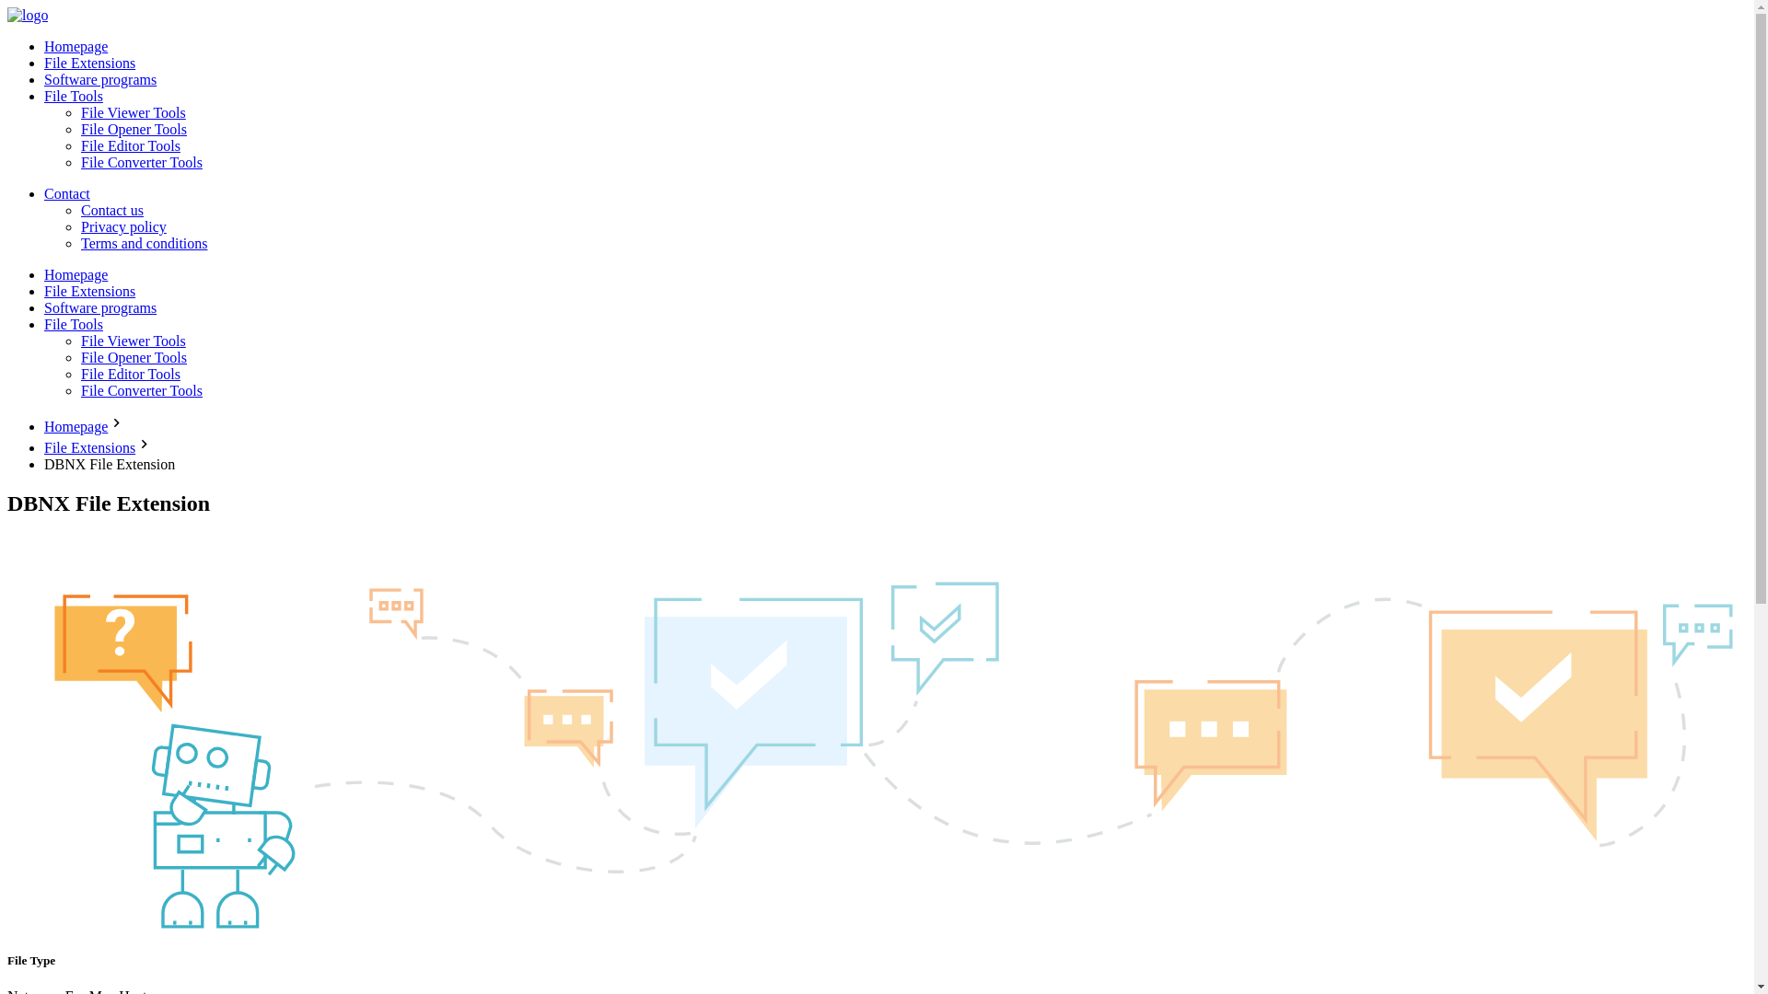 This screenshot has width=1768, height=994. I want to click on File Tools, so click(74, 96).